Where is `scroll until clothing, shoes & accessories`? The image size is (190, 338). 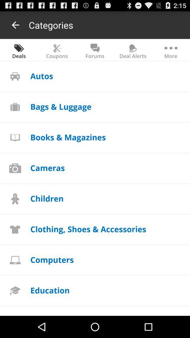 scroll until clothing, shoes & accessories is located at coordinates (88, 229).